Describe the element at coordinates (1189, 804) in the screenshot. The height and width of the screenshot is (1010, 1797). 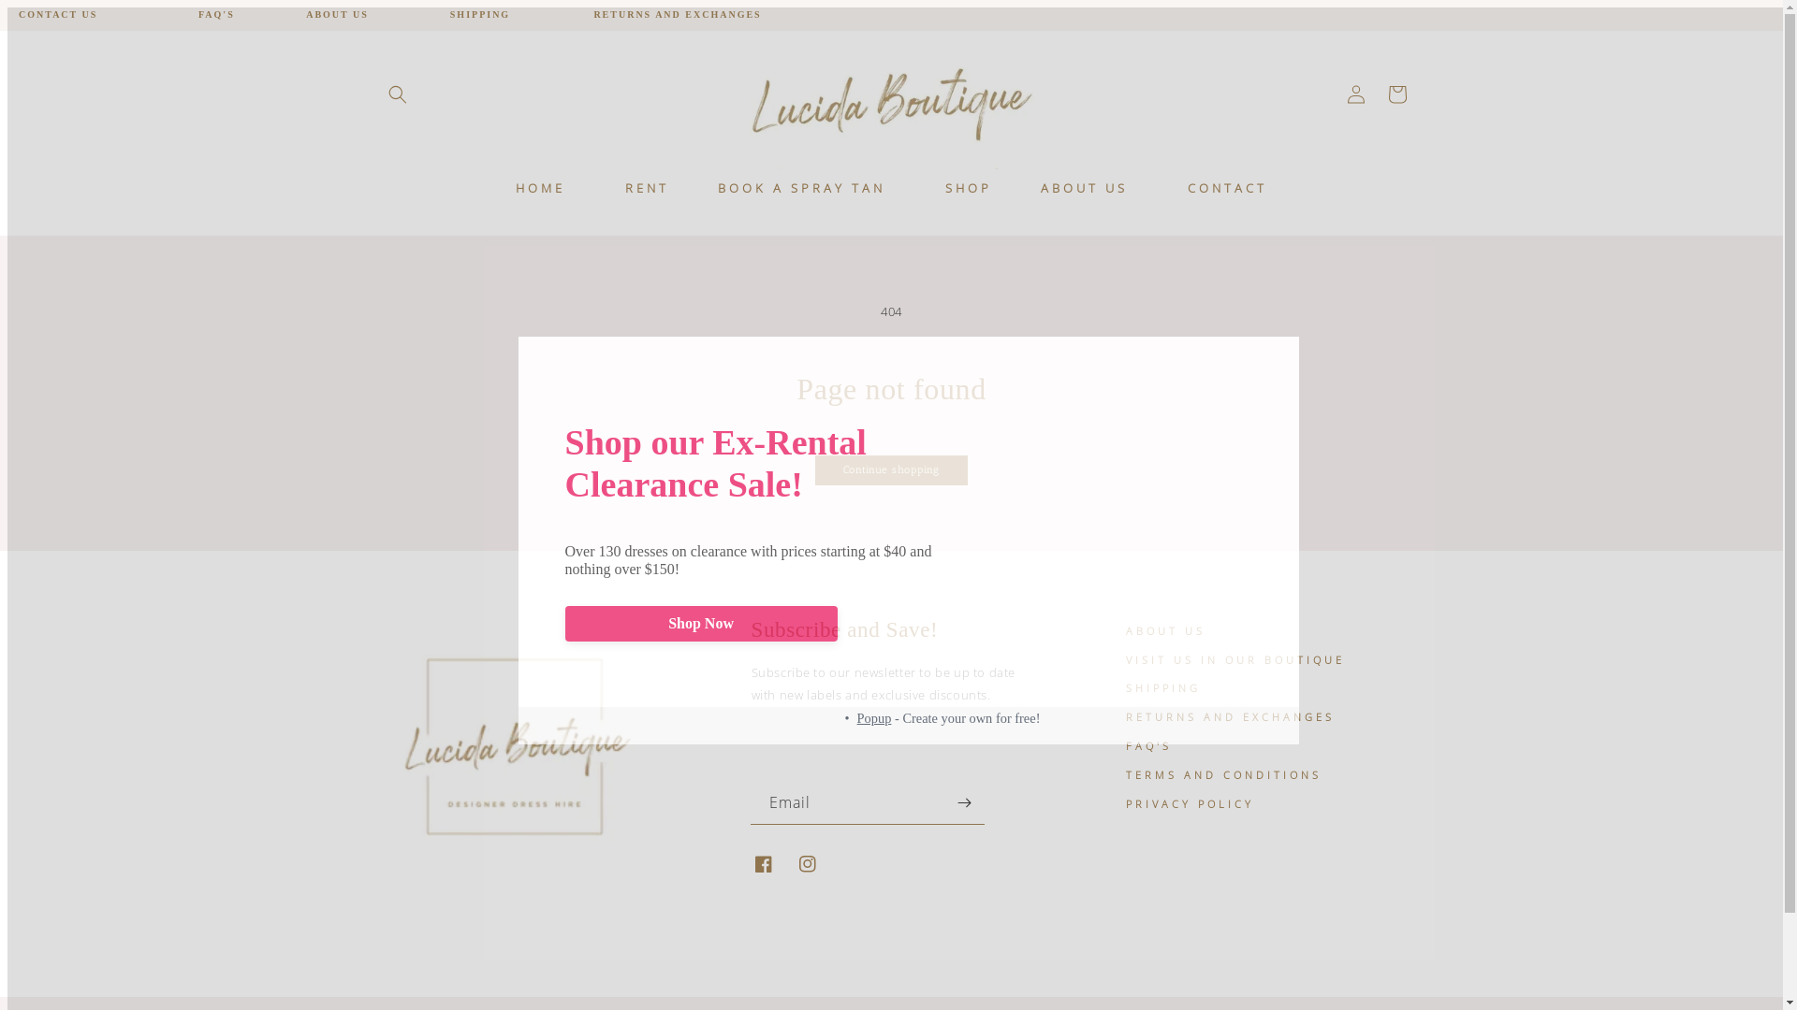
I see `PRIVACY POLICY` at that location.